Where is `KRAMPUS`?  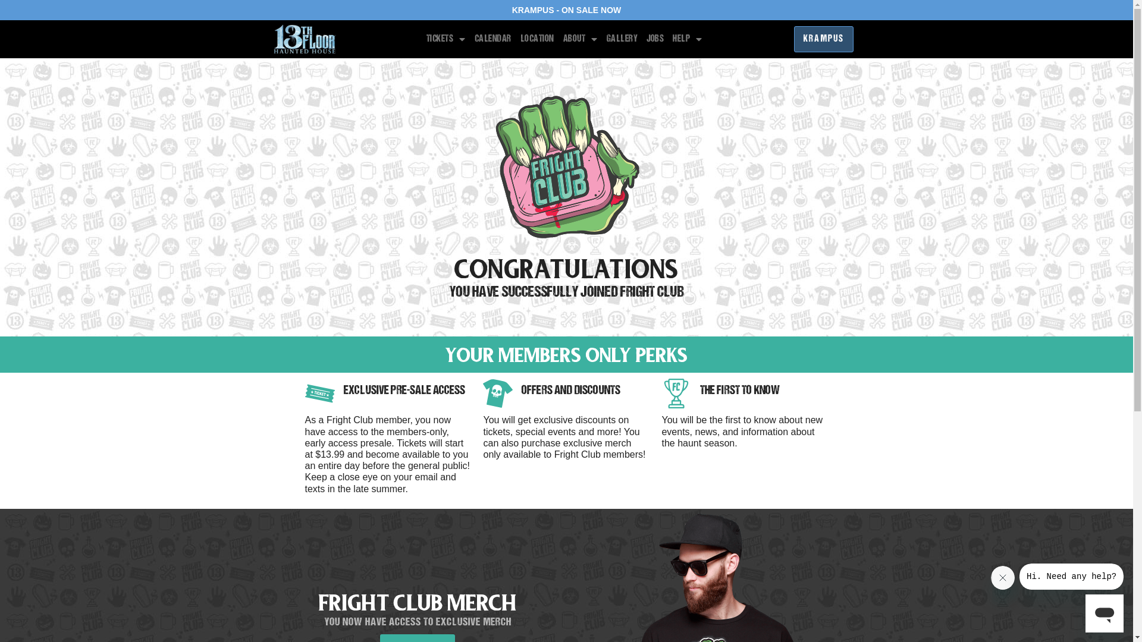 KRAMPUS is located at coordinates (824, 39).